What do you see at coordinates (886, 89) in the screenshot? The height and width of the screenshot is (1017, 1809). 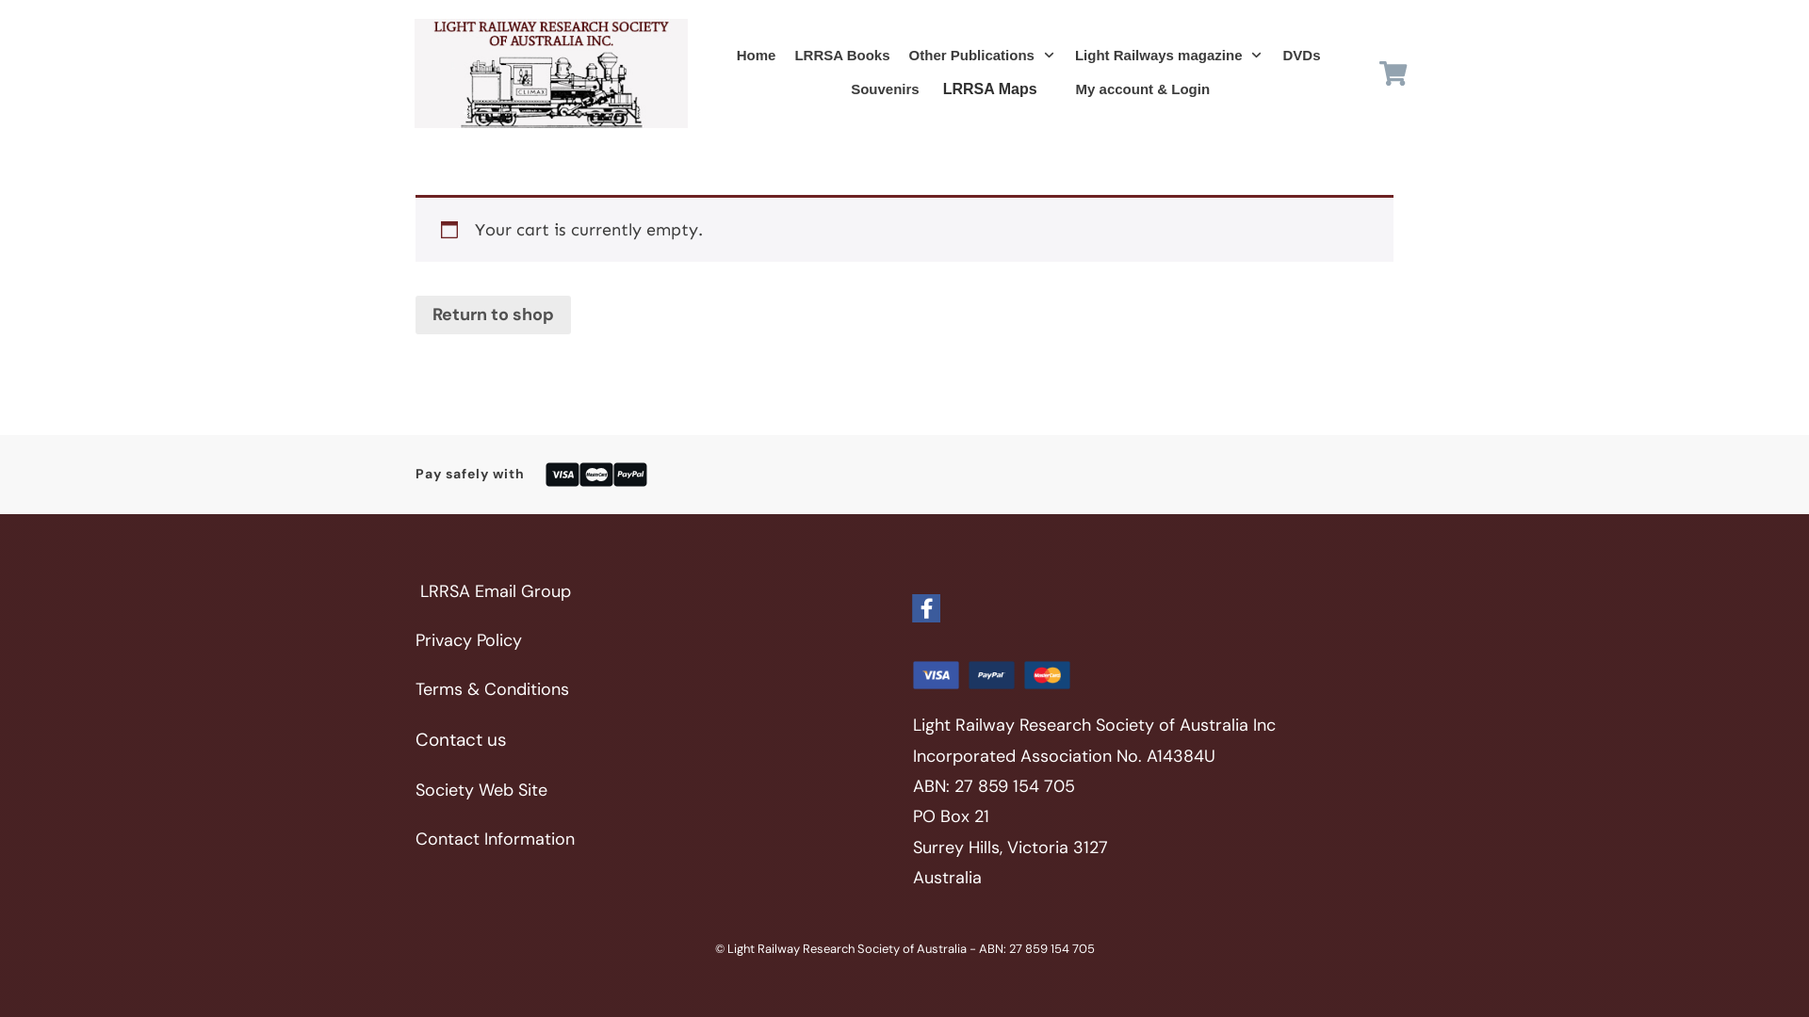 I see `Souvenirs` at bounding box center [886, 89].